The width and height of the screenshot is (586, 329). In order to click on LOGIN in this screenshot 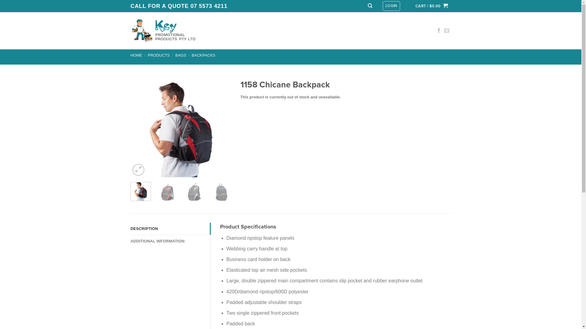, I will do `click(391, 6)`.